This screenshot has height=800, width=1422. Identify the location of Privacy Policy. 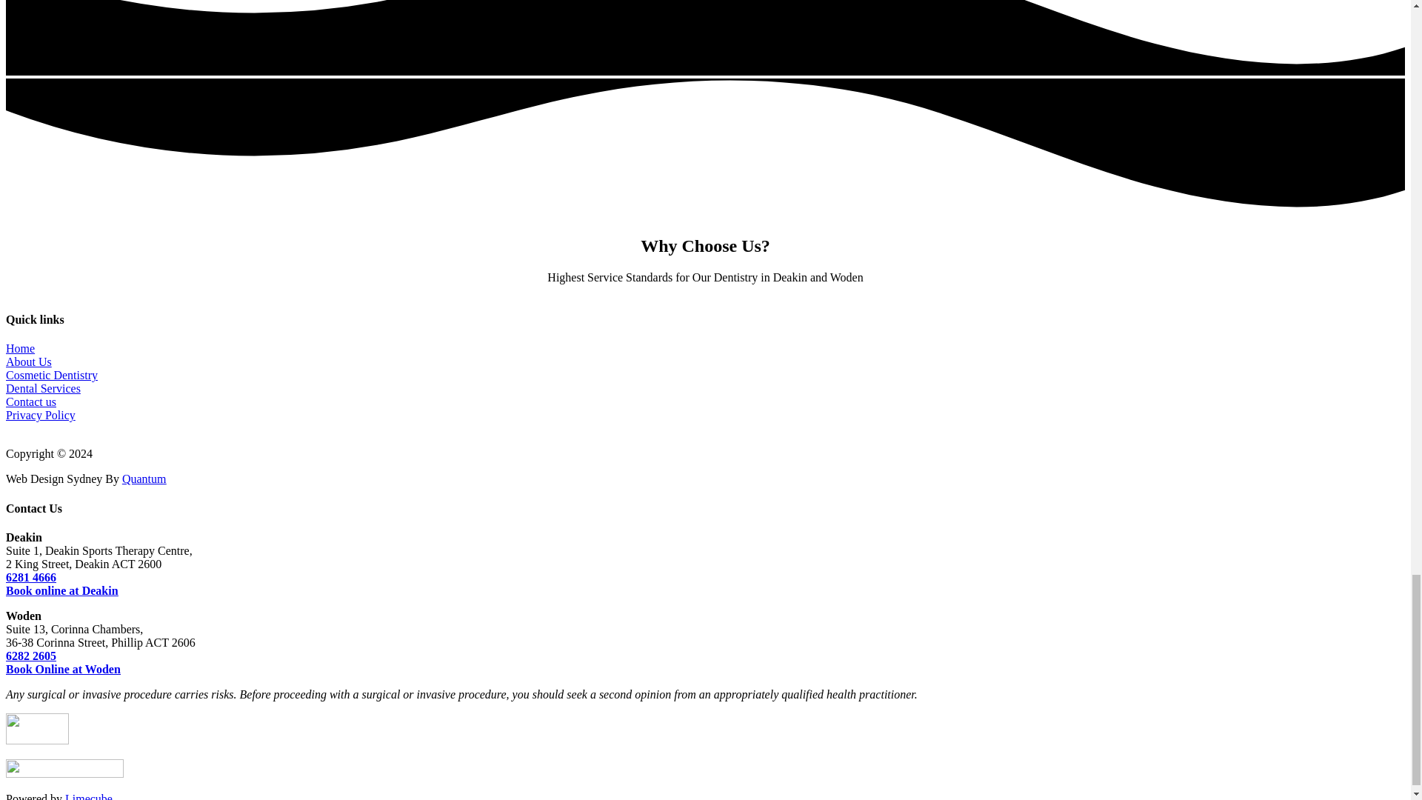
(40, 415).